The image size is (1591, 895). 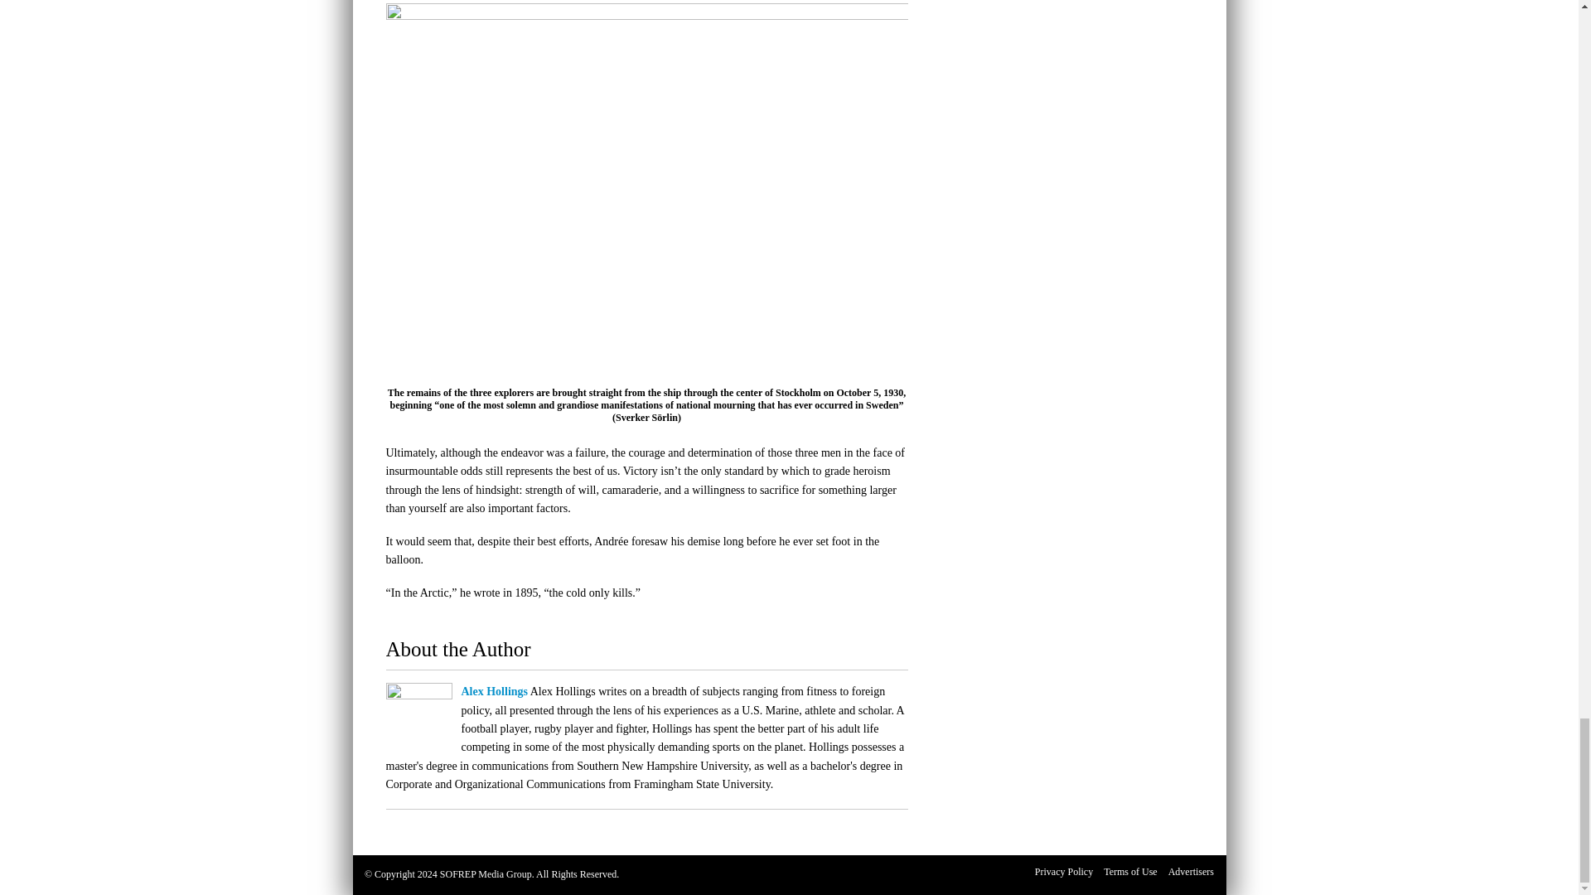 What do you see at coordinates (486, 873) in the screenshot?
I see `SOFREP Media Group` at bounding box center [486, 873].